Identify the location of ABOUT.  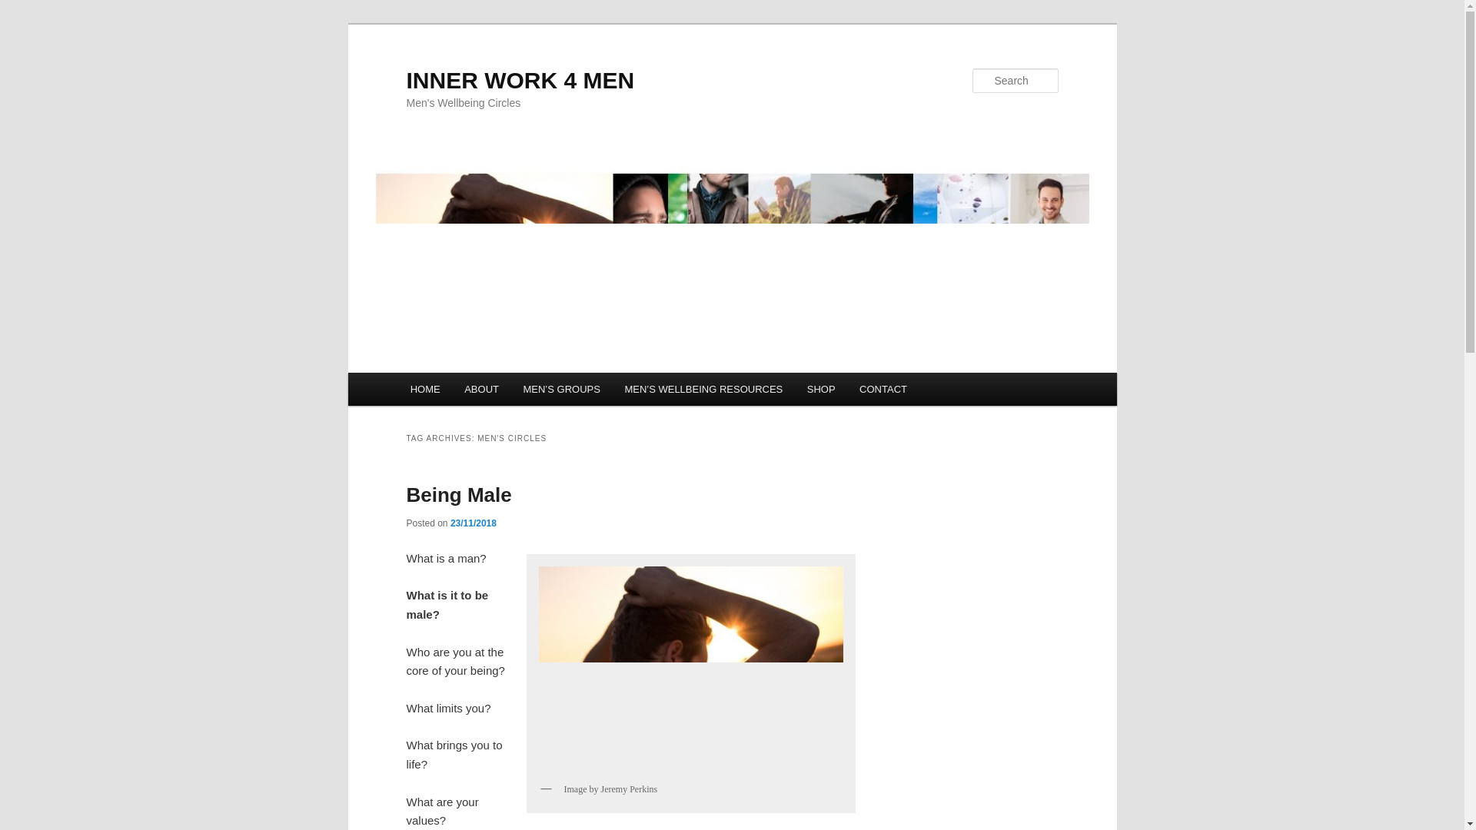
(481, 389).